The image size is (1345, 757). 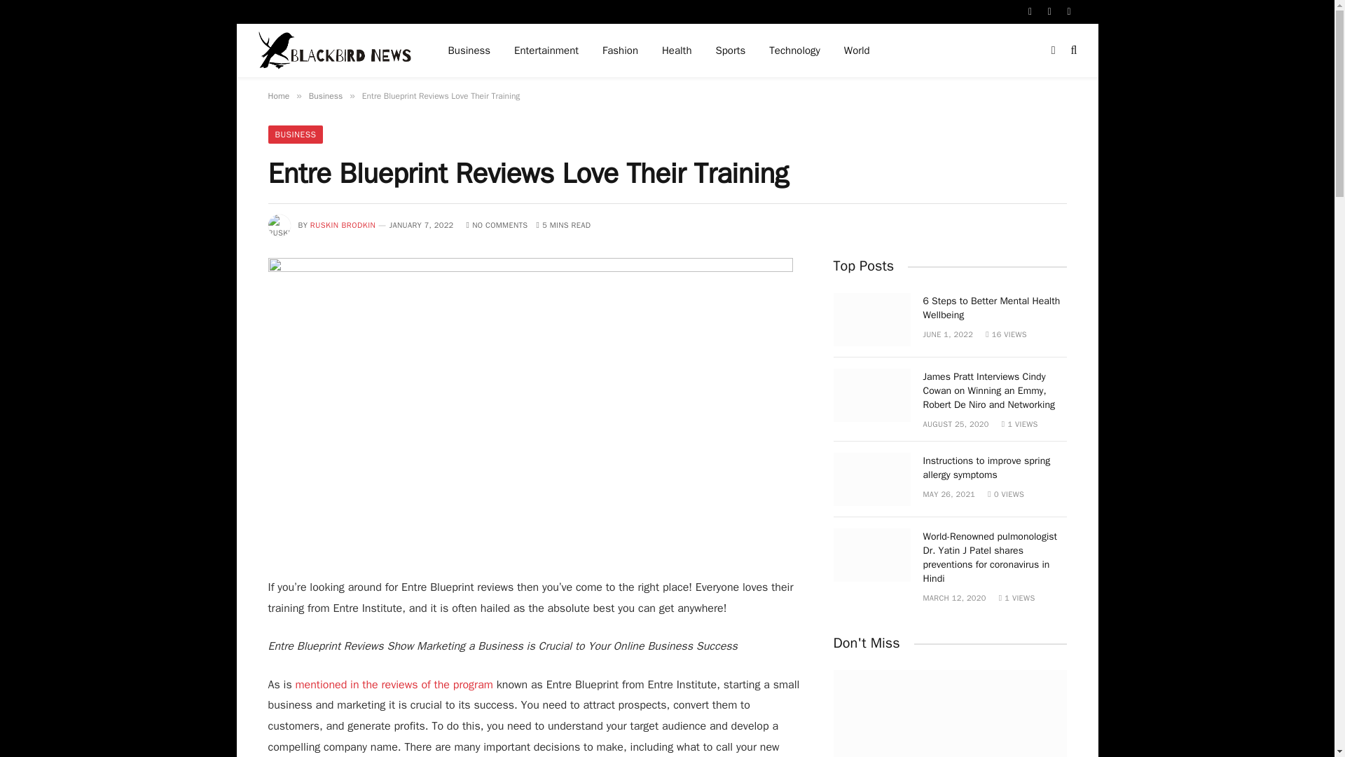 I want to click on Entertainment, so click(x=546, y=50).